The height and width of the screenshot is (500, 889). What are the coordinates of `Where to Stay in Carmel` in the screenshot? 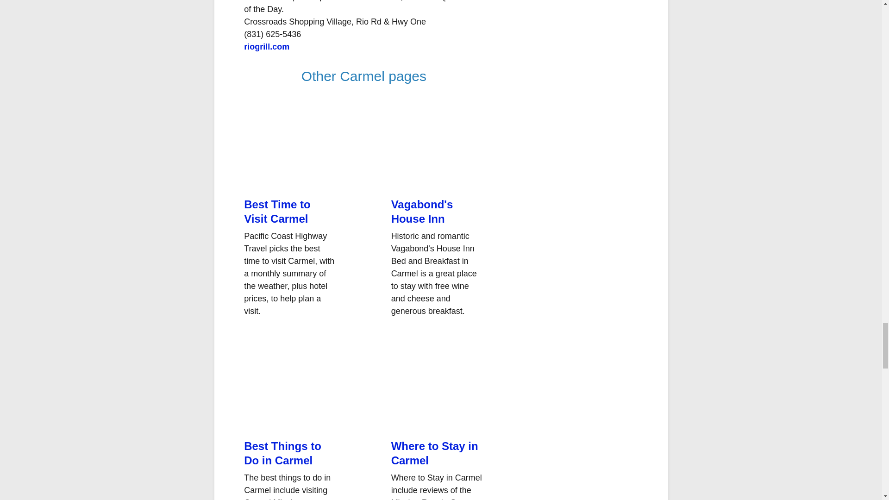 It's located at (434, 453).